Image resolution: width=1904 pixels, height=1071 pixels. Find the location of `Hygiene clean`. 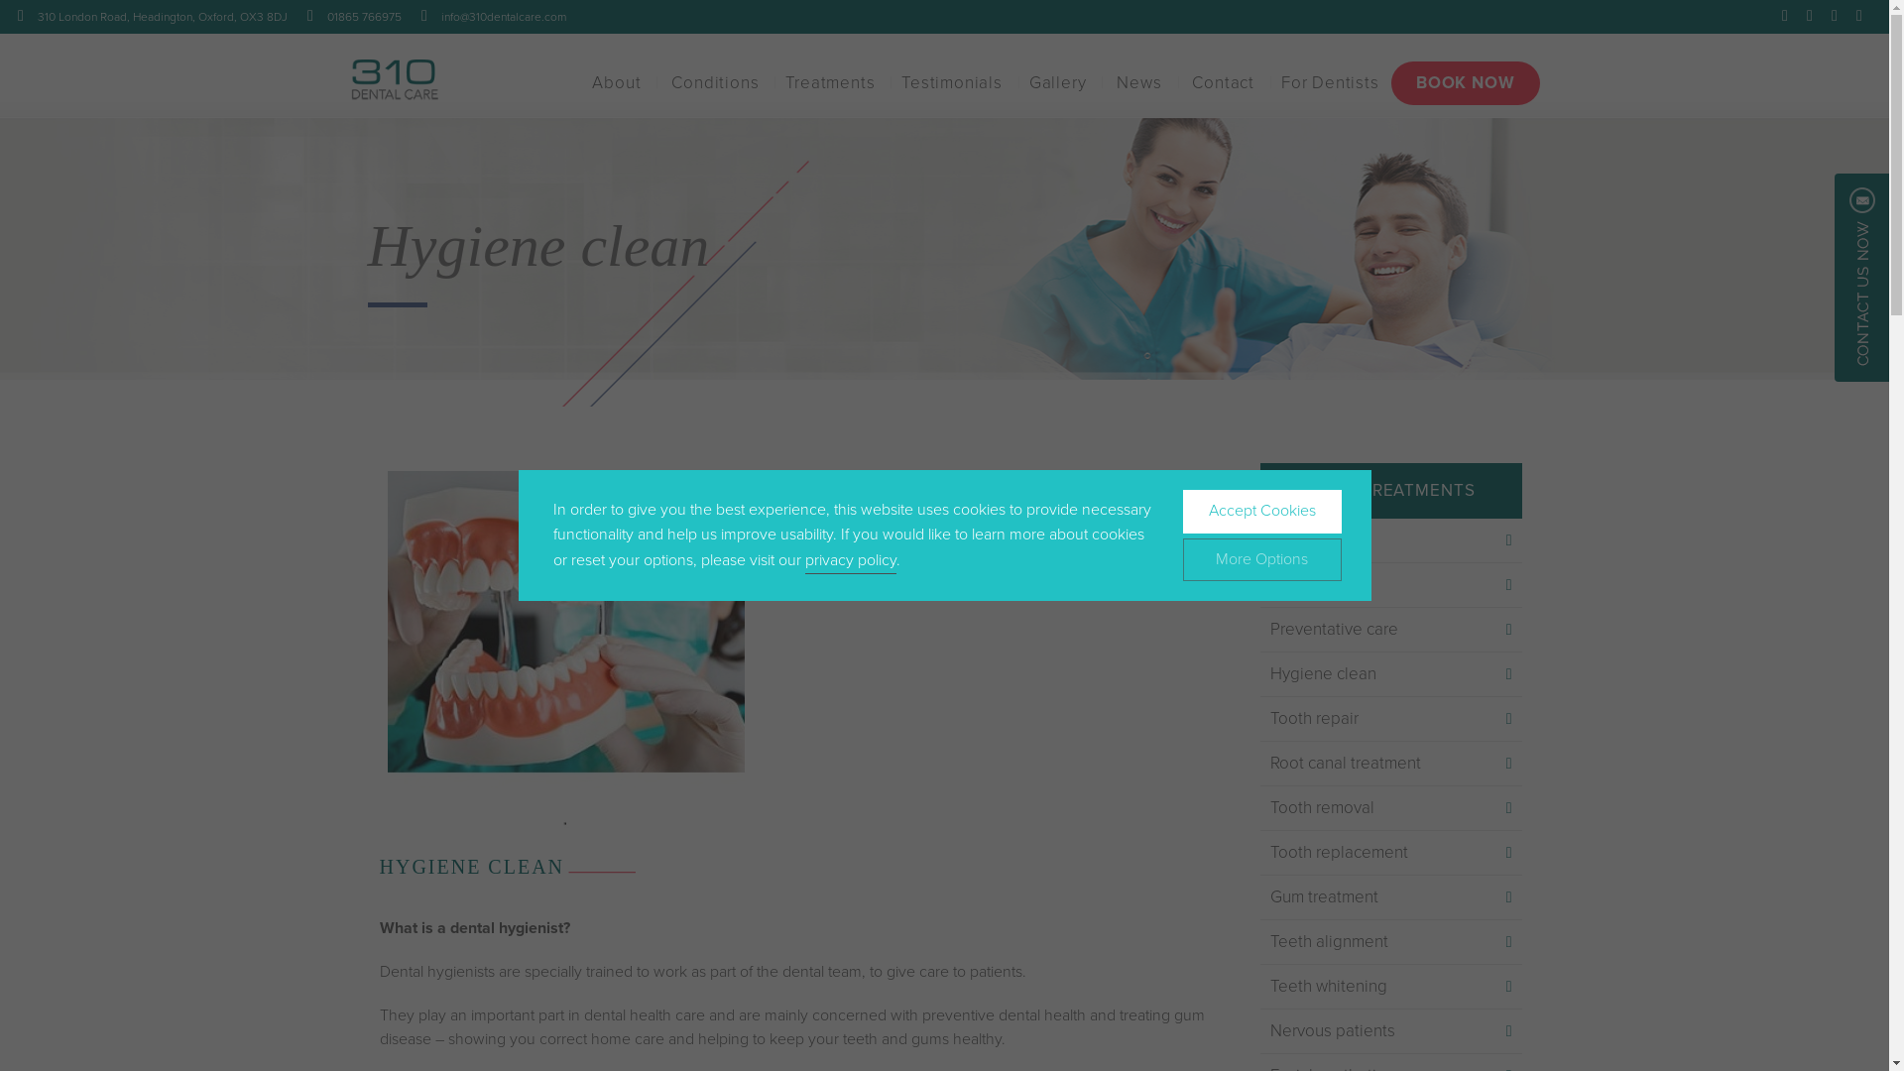

Hygiene clean is located at coordinates (1390, 674).